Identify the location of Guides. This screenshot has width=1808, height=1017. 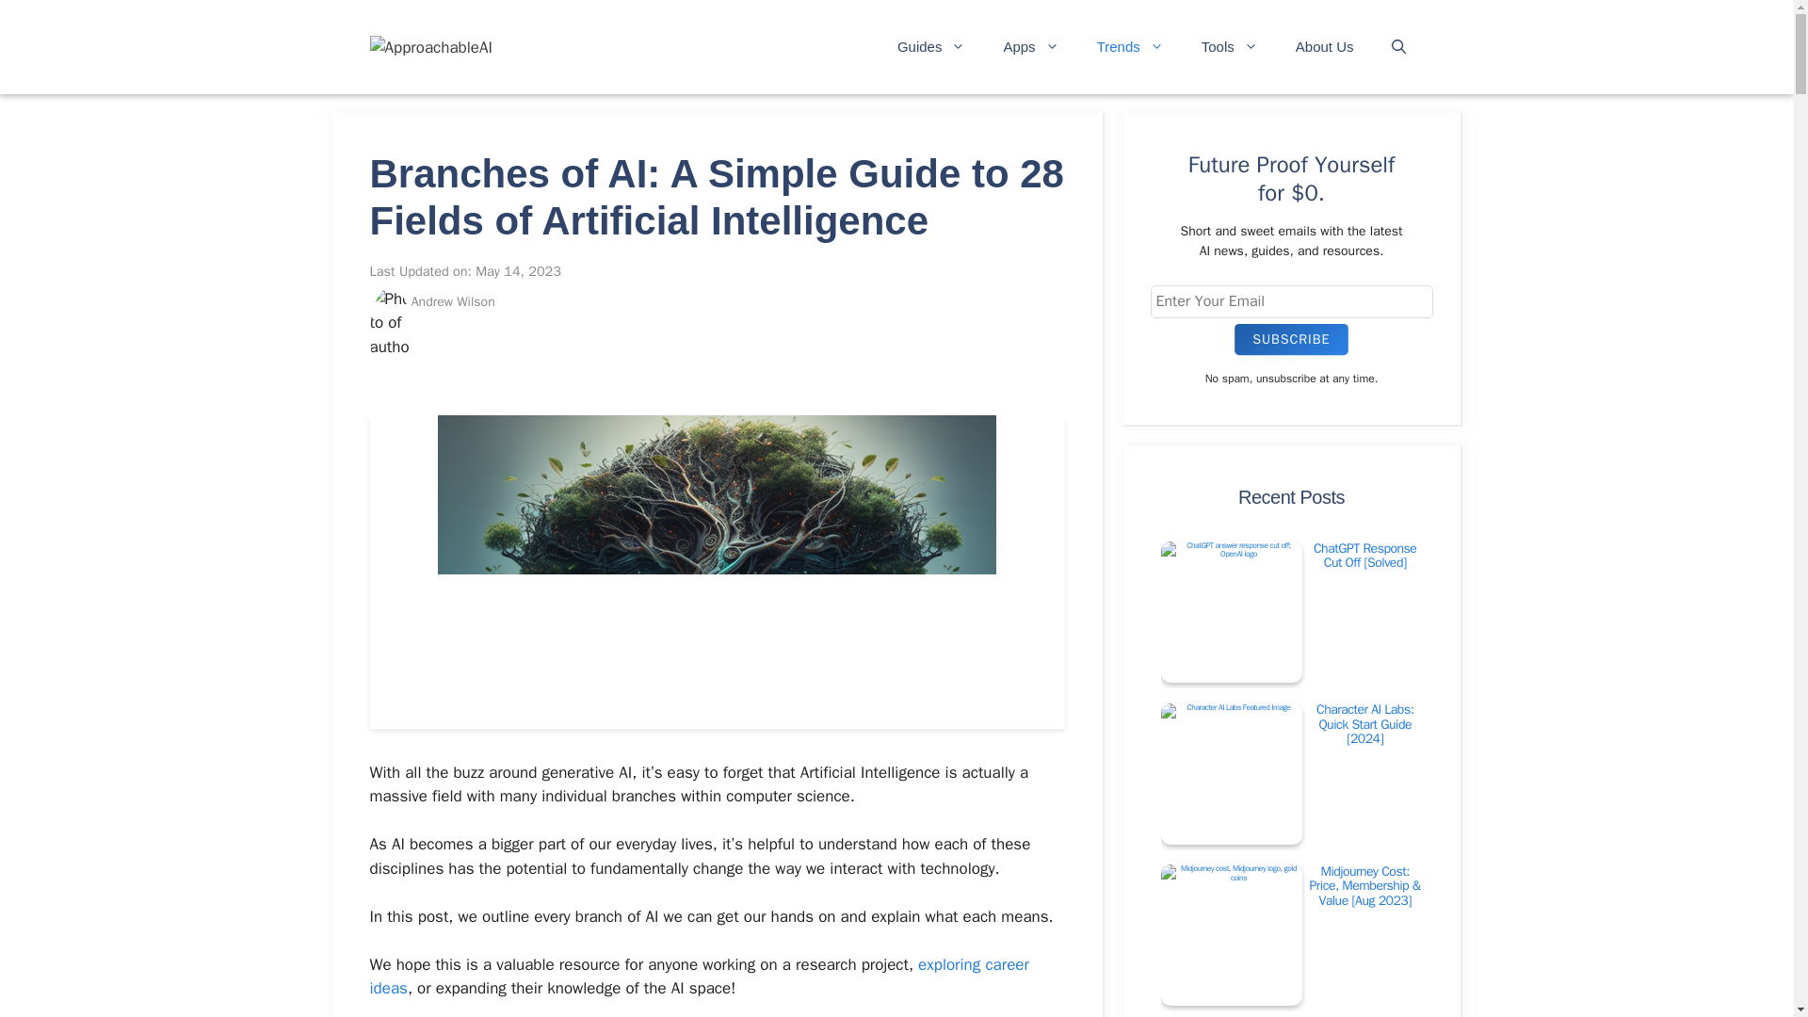
(932, 47).